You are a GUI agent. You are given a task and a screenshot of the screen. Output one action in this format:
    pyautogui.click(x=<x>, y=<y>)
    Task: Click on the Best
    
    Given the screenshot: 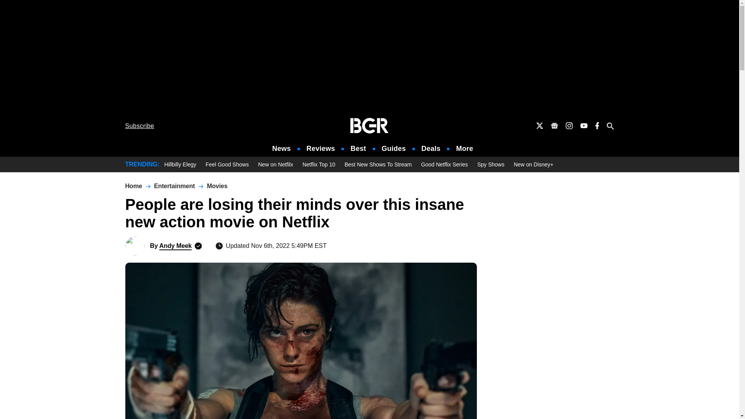 What is the action you would take?
    pyautogui.click(x=358, y=149)
    